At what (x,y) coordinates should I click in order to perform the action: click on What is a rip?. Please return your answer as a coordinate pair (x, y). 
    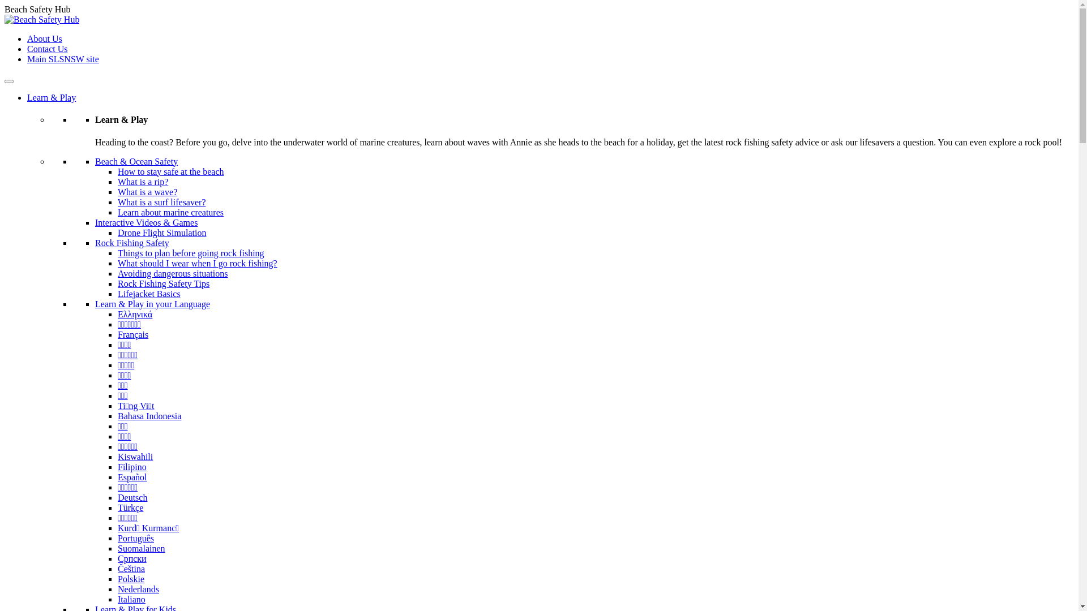
    Looking at the image, I should click on (143, 182).